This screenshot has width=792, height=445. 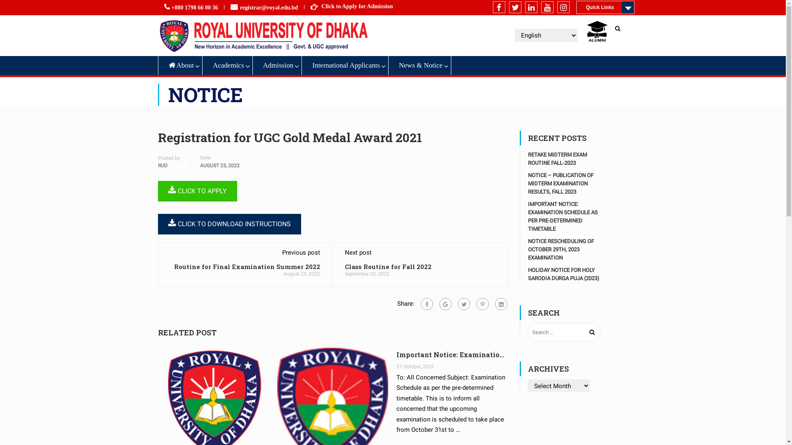 What do you see at coordinates (515, 7) in the screenshot?
I see `twitter` at bounding box center [515, 7].